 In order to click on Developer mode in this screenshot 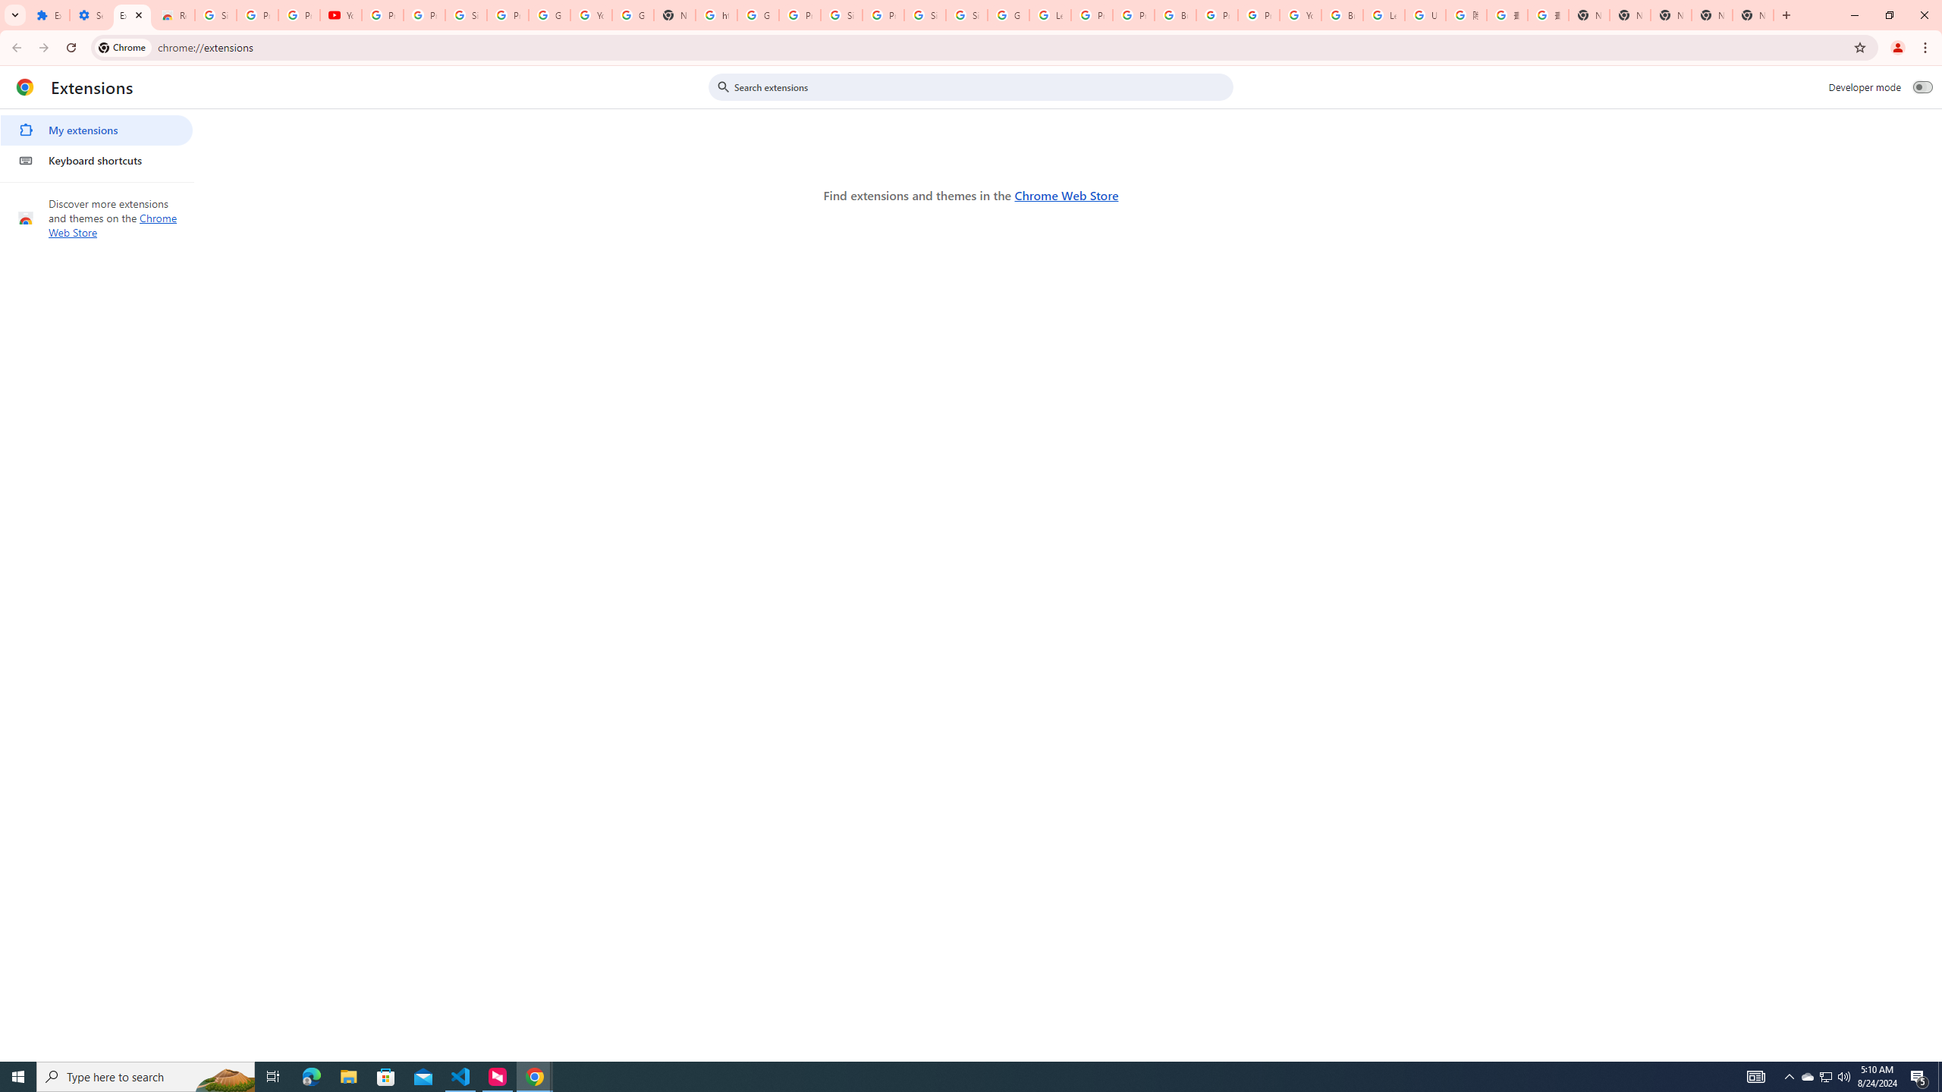, I will do `click(1923, 86)`.